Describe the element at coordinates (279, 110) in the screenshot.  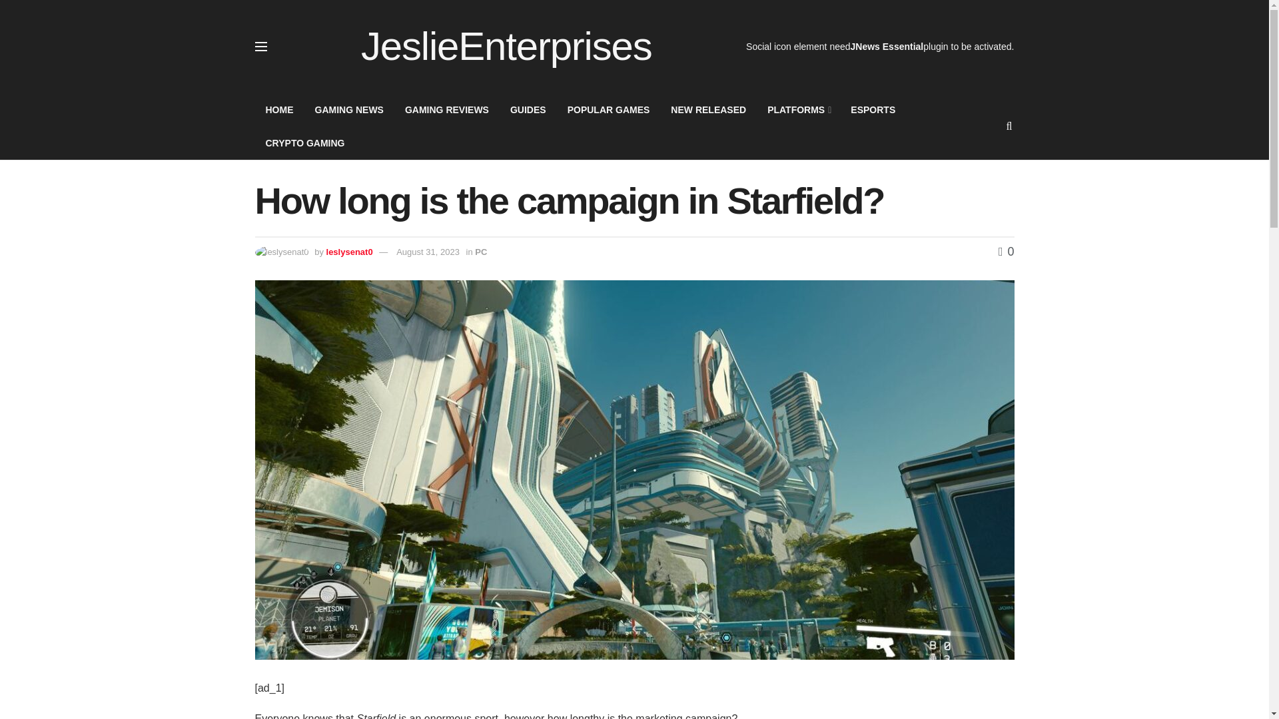
I see `HOME` at that location.